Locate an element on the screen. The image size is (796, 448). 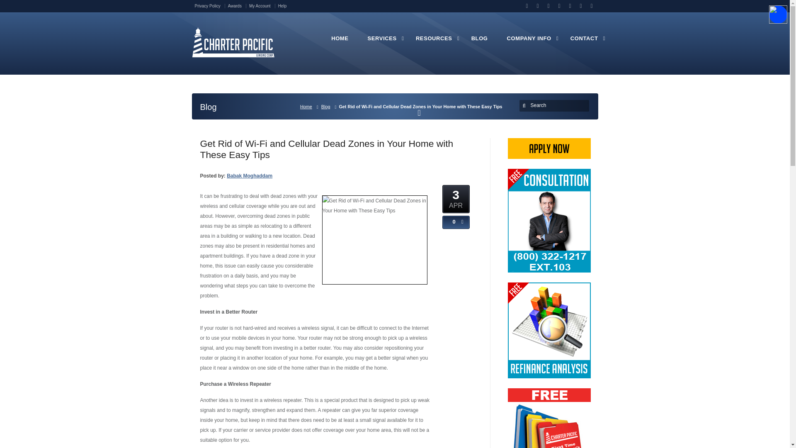
Accessibility Menu is located at coordinates (778, 14).